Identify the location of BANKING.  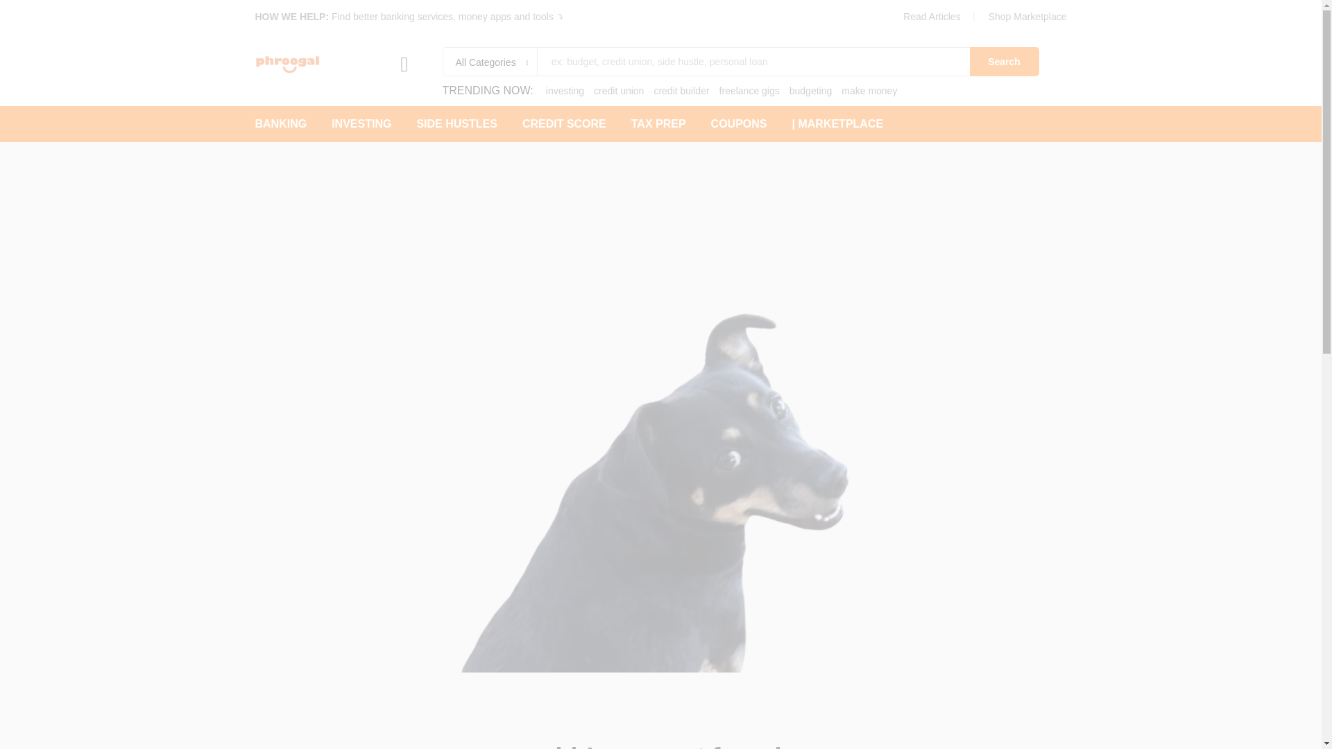
(282, 123).